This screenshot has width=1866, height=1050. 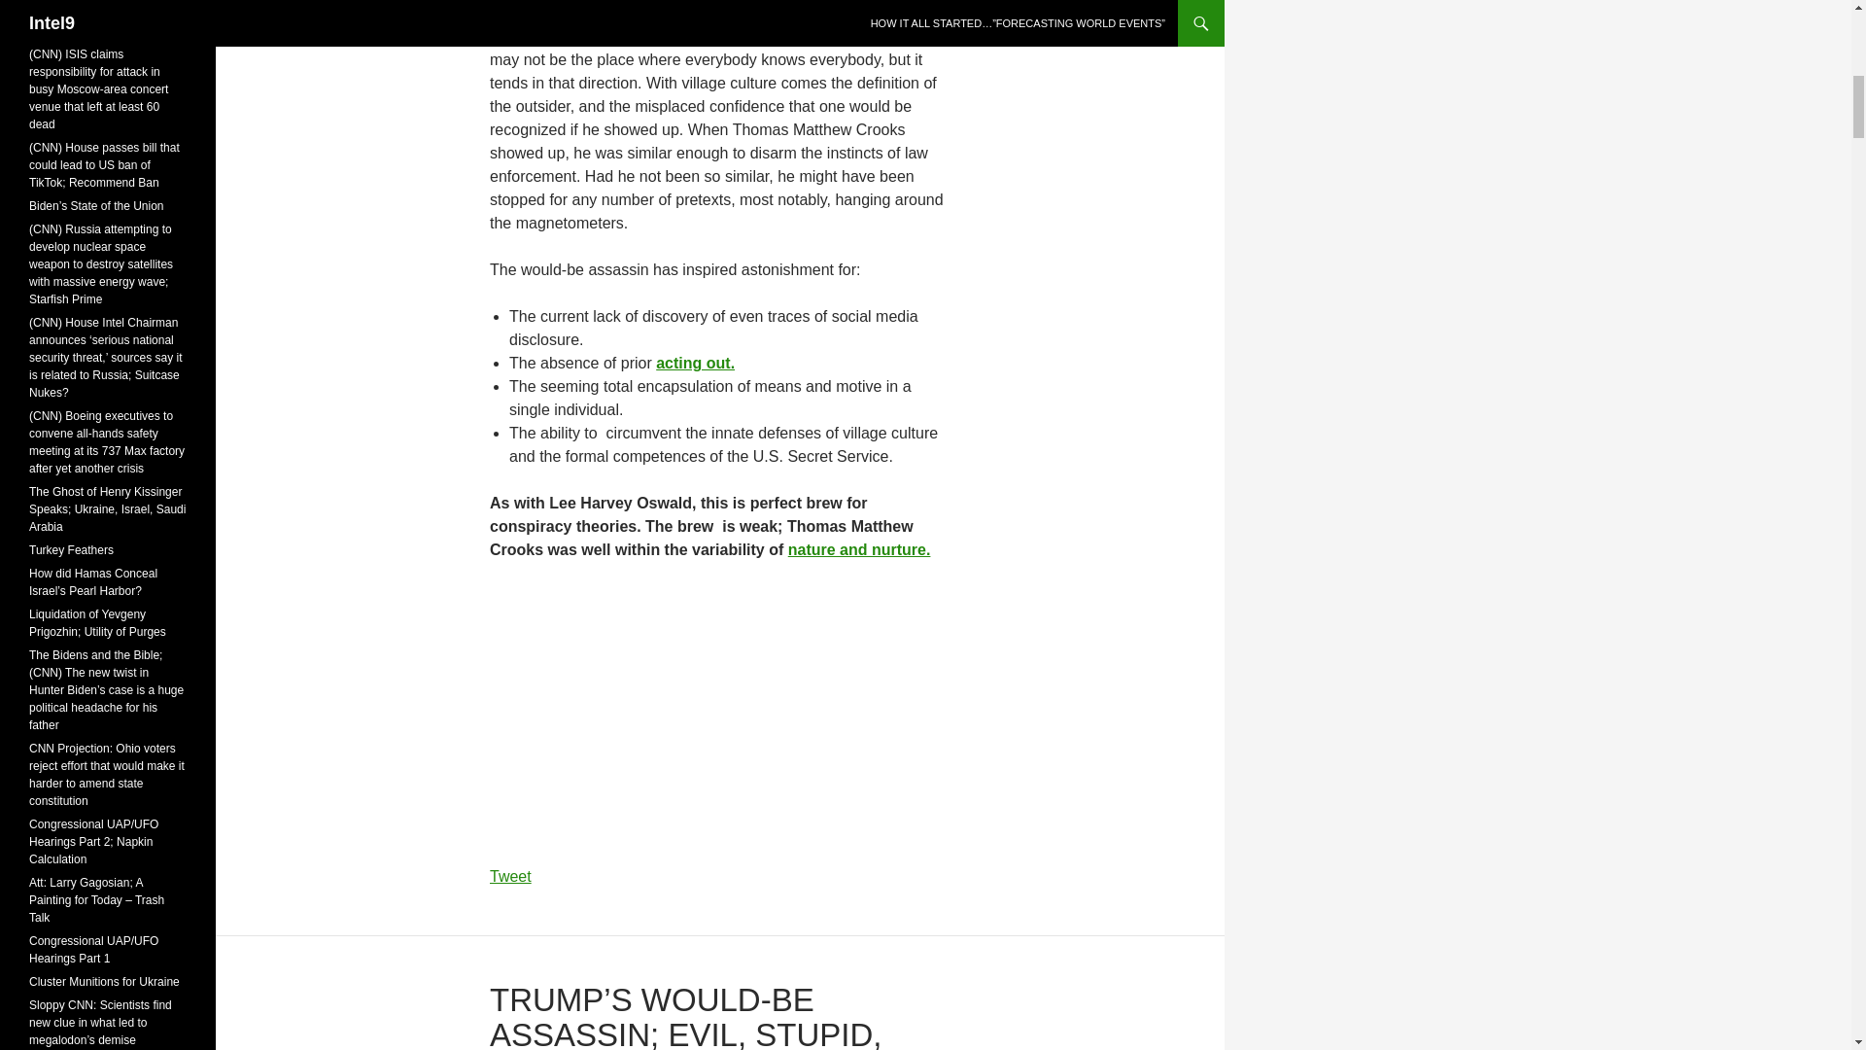 I want to click on acting out., so click(x=696, y=364).